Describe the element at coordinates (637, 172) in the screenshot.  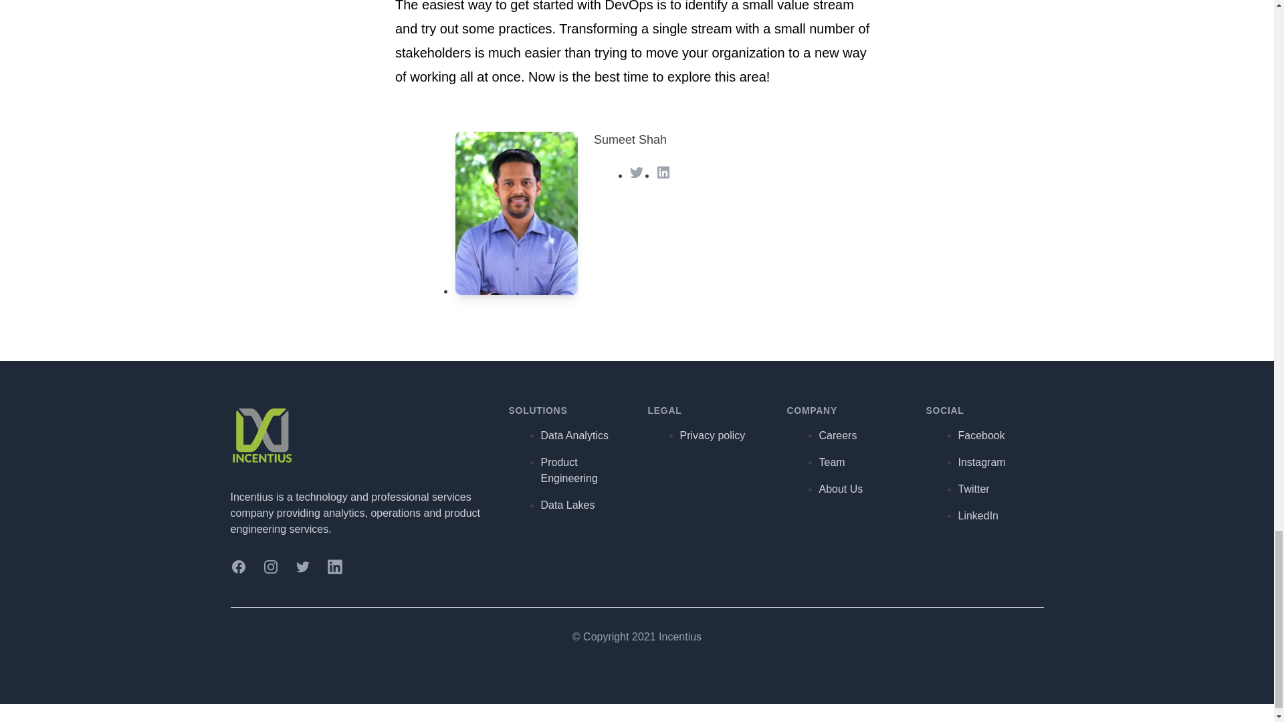
I see `Twitter` at that location.